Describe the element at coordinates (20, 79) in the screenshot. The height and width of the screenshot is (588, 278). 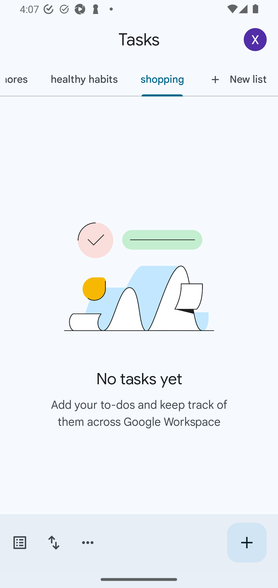
I see `household chores` at that location.